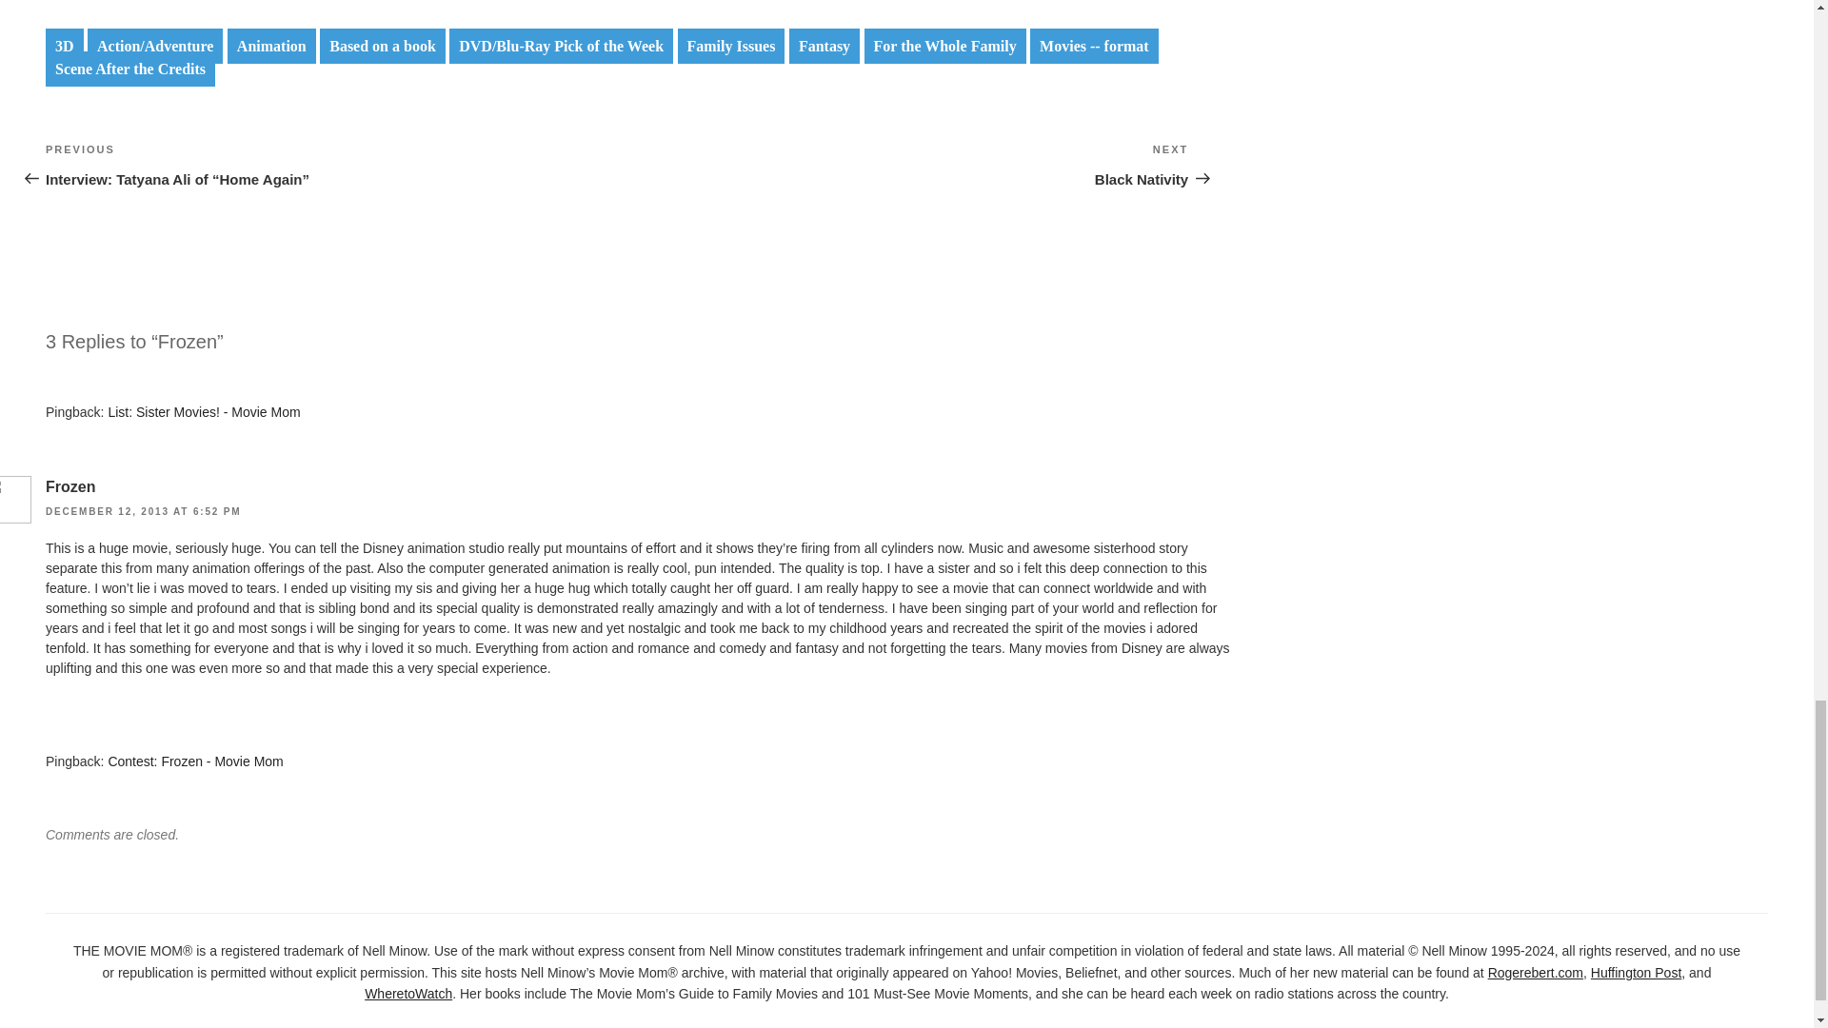 Image resolution: width=1828 pixels, height=1028 pixels. I want to click on Huffington Post, so click(825, 46).